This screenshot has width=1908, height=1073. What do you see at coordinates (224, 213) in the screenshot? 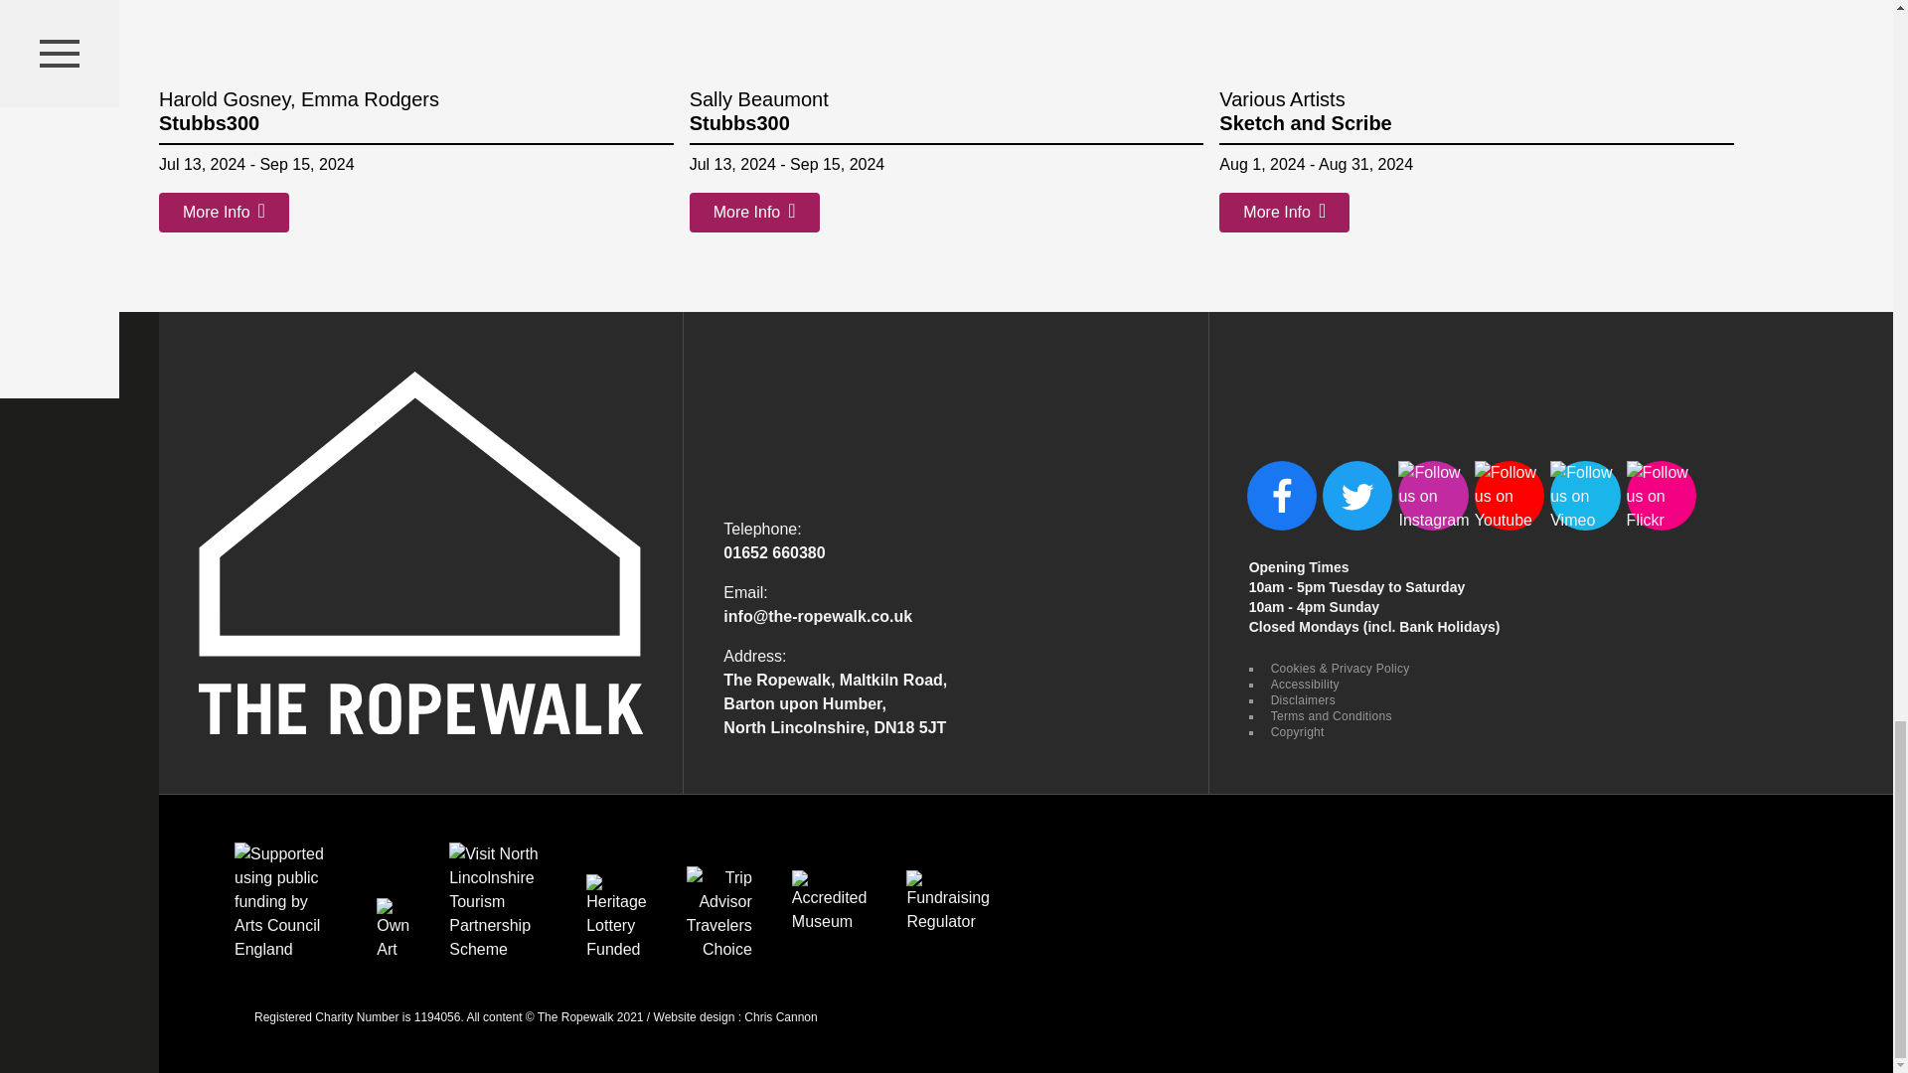
I see `More Info` at bounding box center [224, 213].